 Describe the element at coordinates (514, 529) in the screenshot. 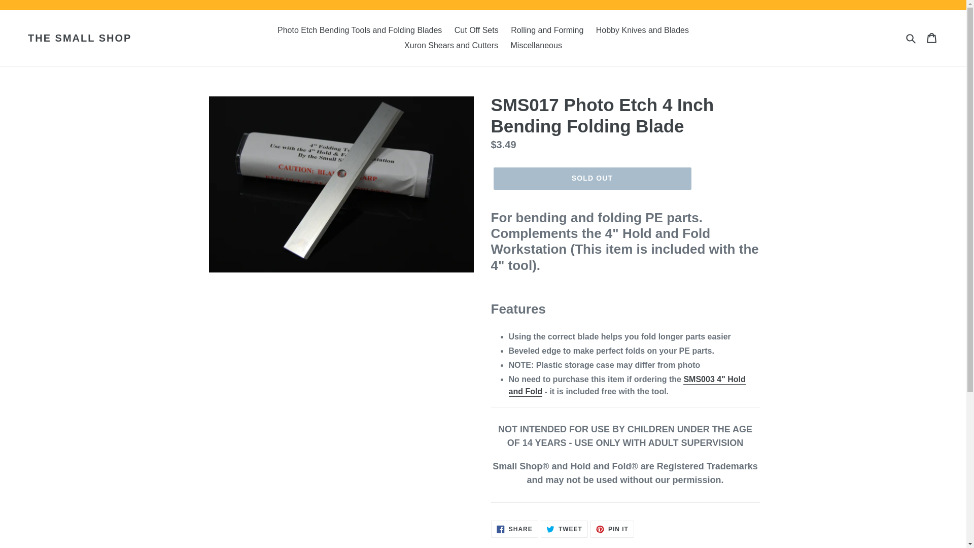

I see `Submit` at that location.